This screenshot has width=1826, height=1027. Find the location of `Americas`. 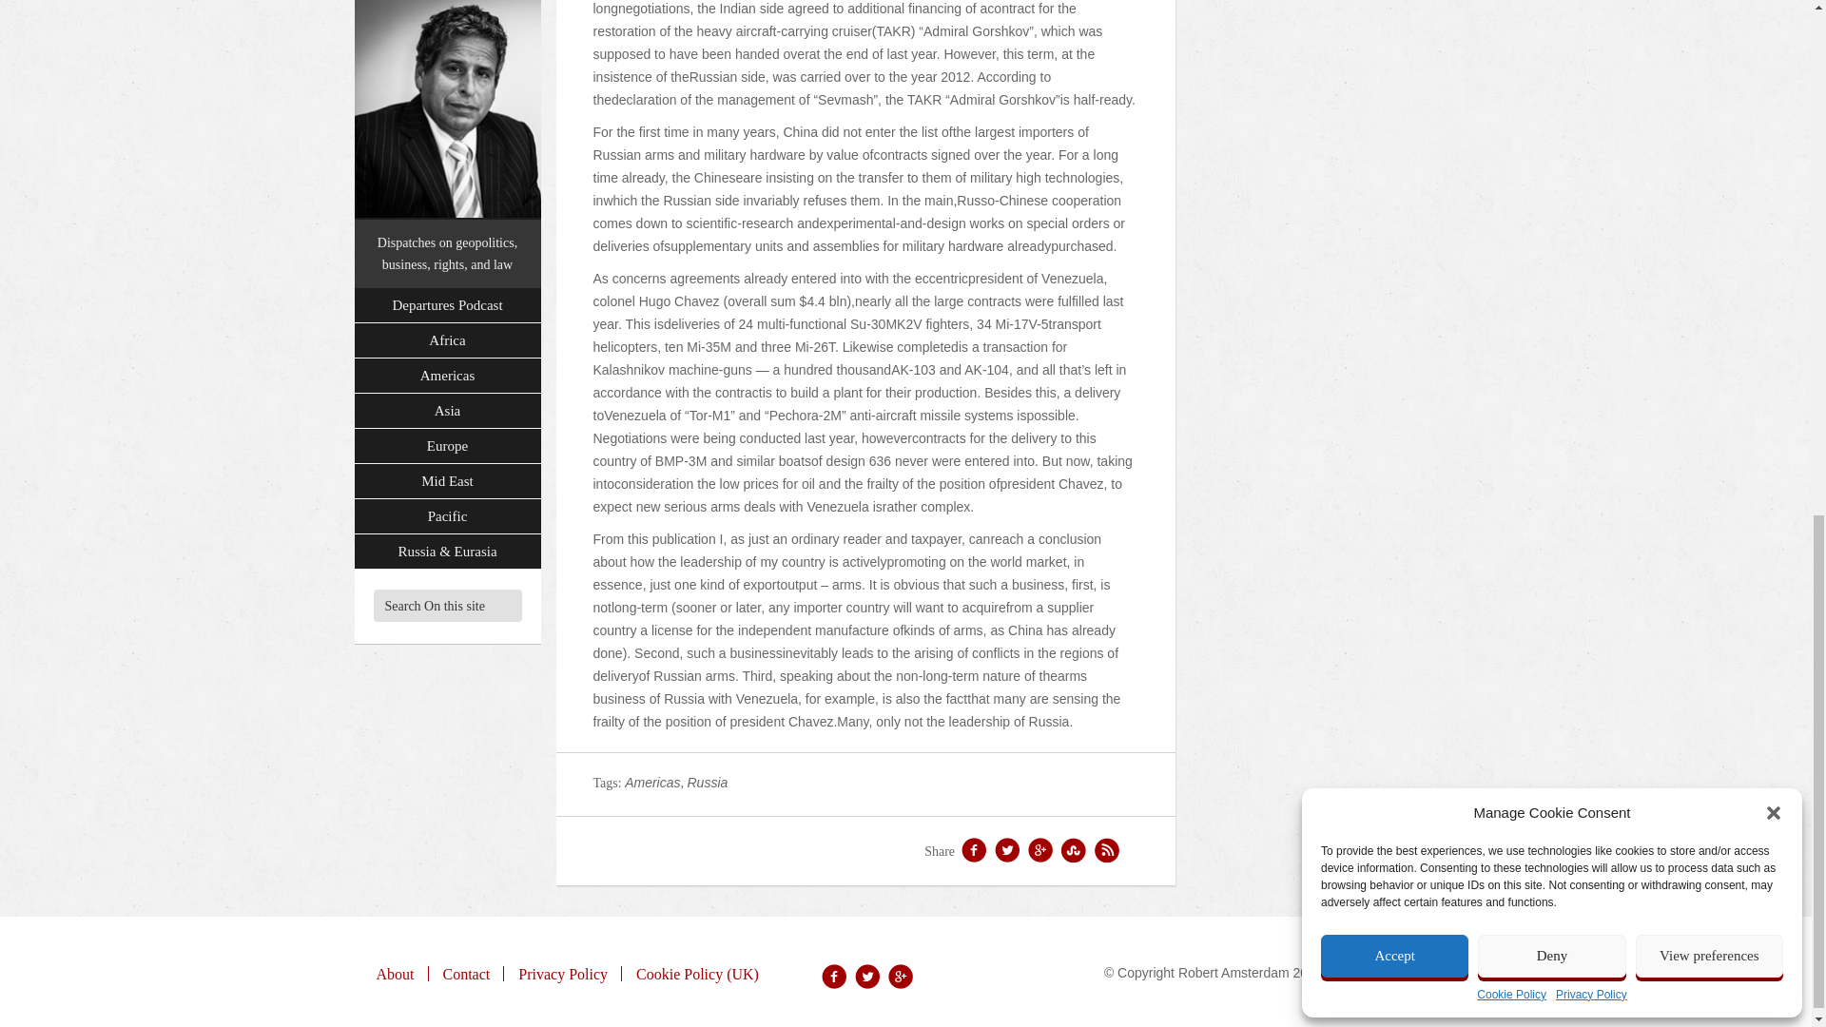

Americas is located at coordinates (651, 782).